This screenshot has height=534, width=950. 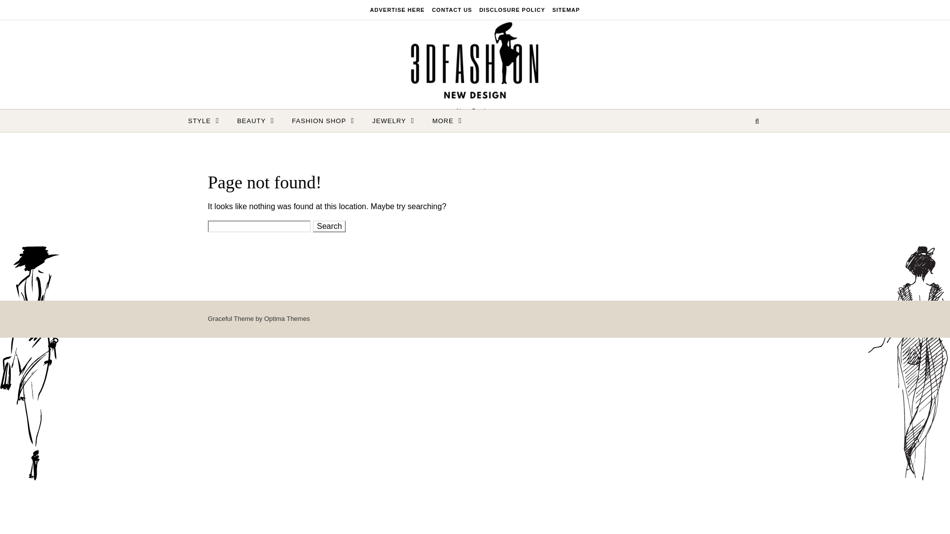 I want to click on JEWELRY, so click(x=394, y=121).